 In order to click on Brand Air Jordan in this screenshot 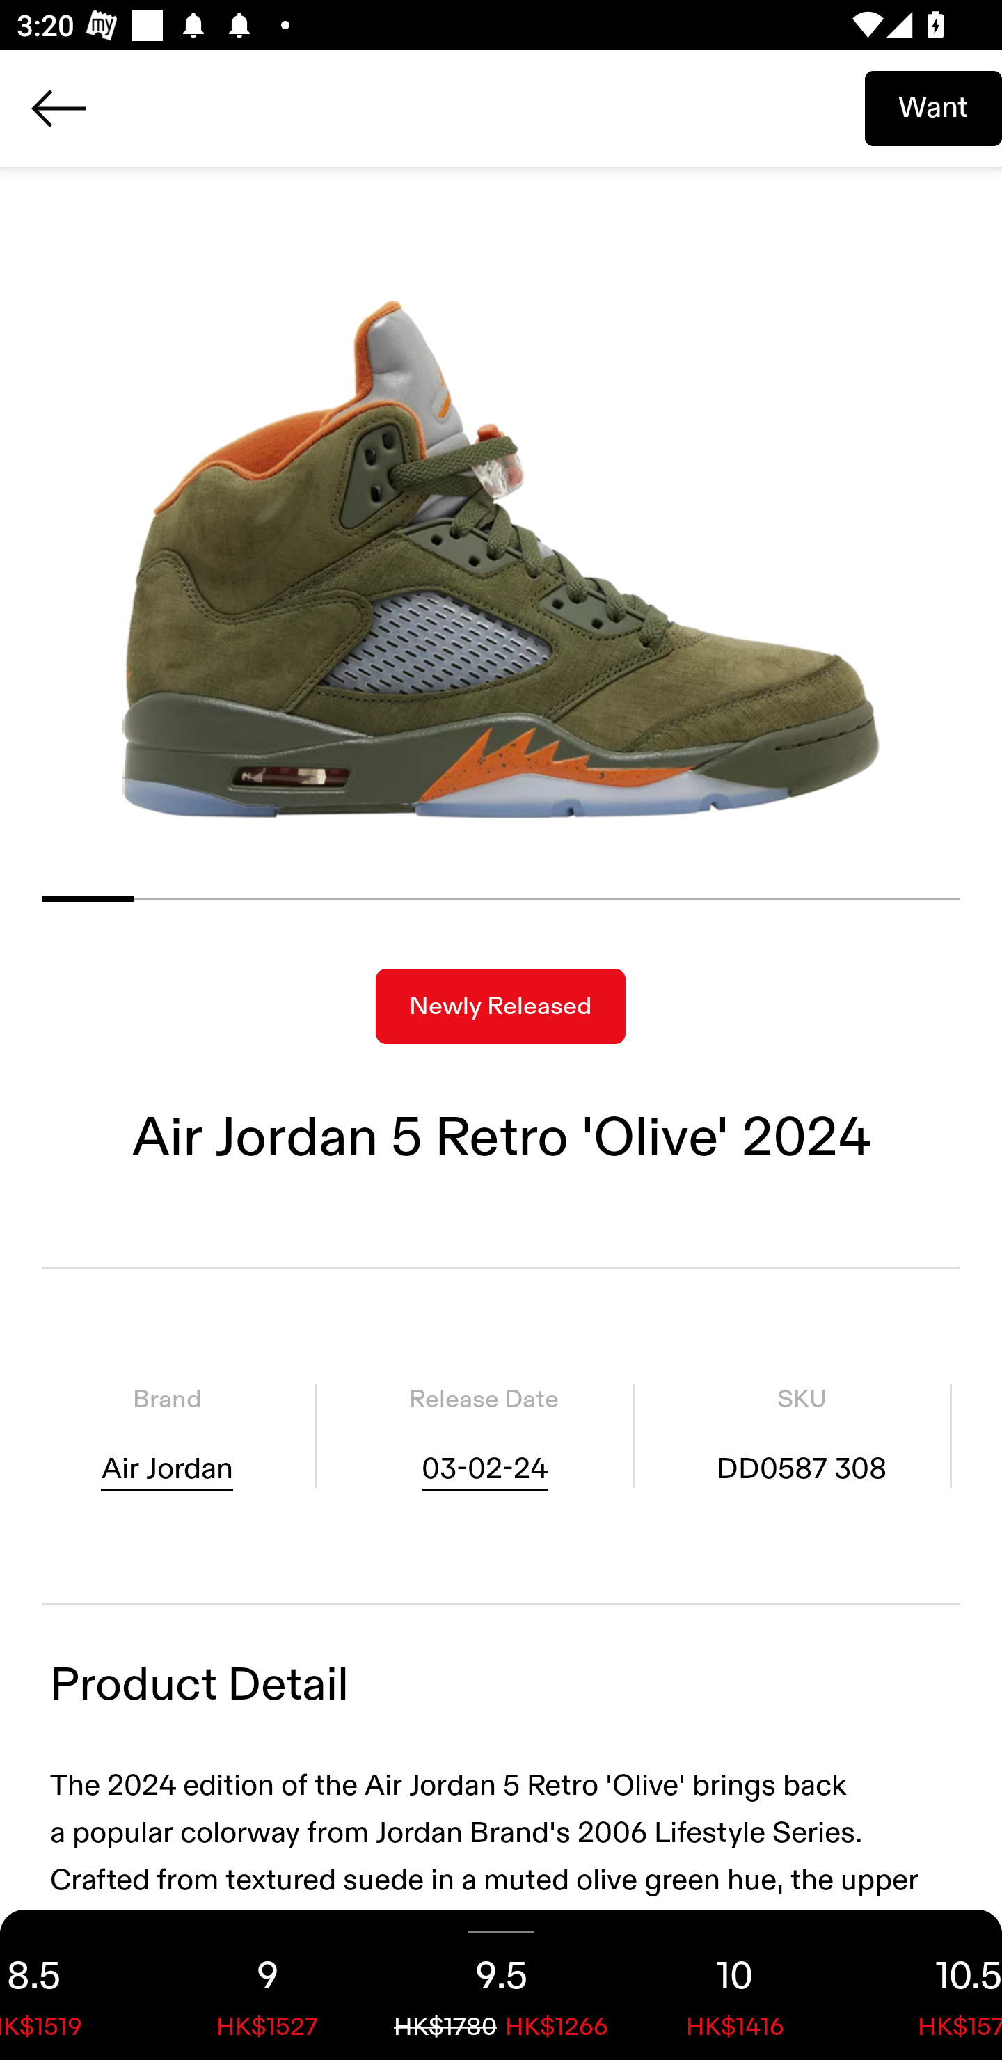, I will do `click(167, 1436)`.